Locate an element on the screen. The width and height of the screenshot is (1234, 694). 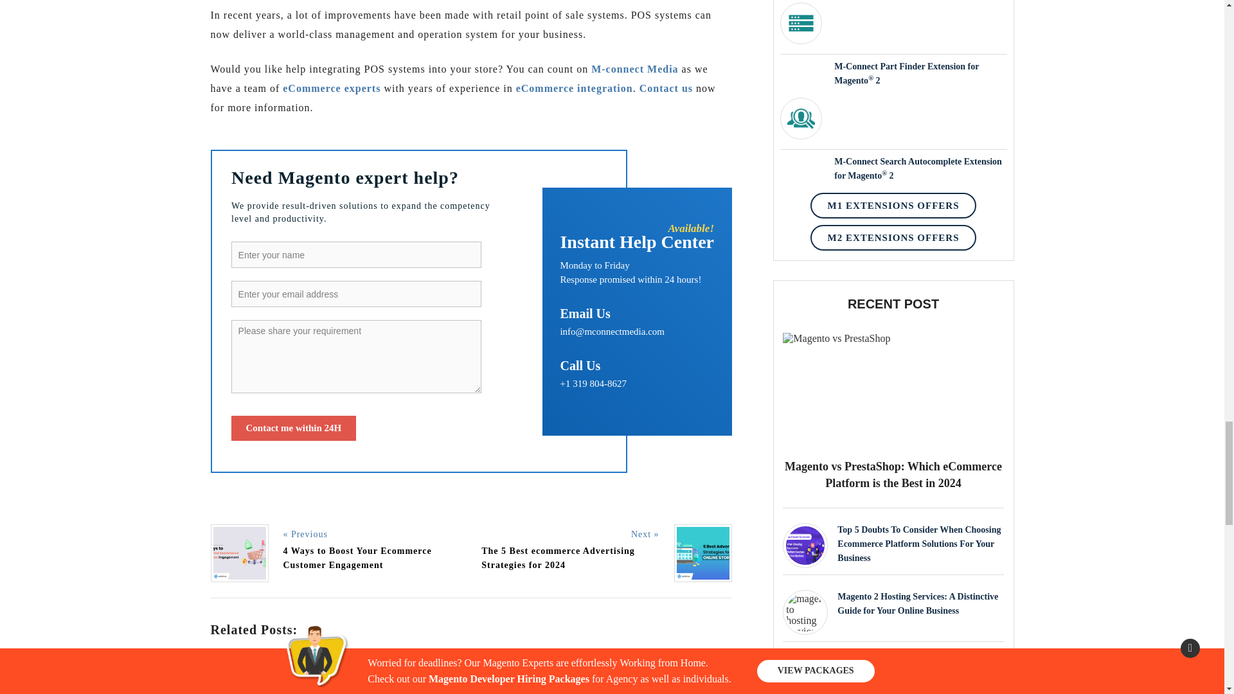
The 5 Best ecommerce Advertising Strategies for 2024 is located at coordinates (465, 671).